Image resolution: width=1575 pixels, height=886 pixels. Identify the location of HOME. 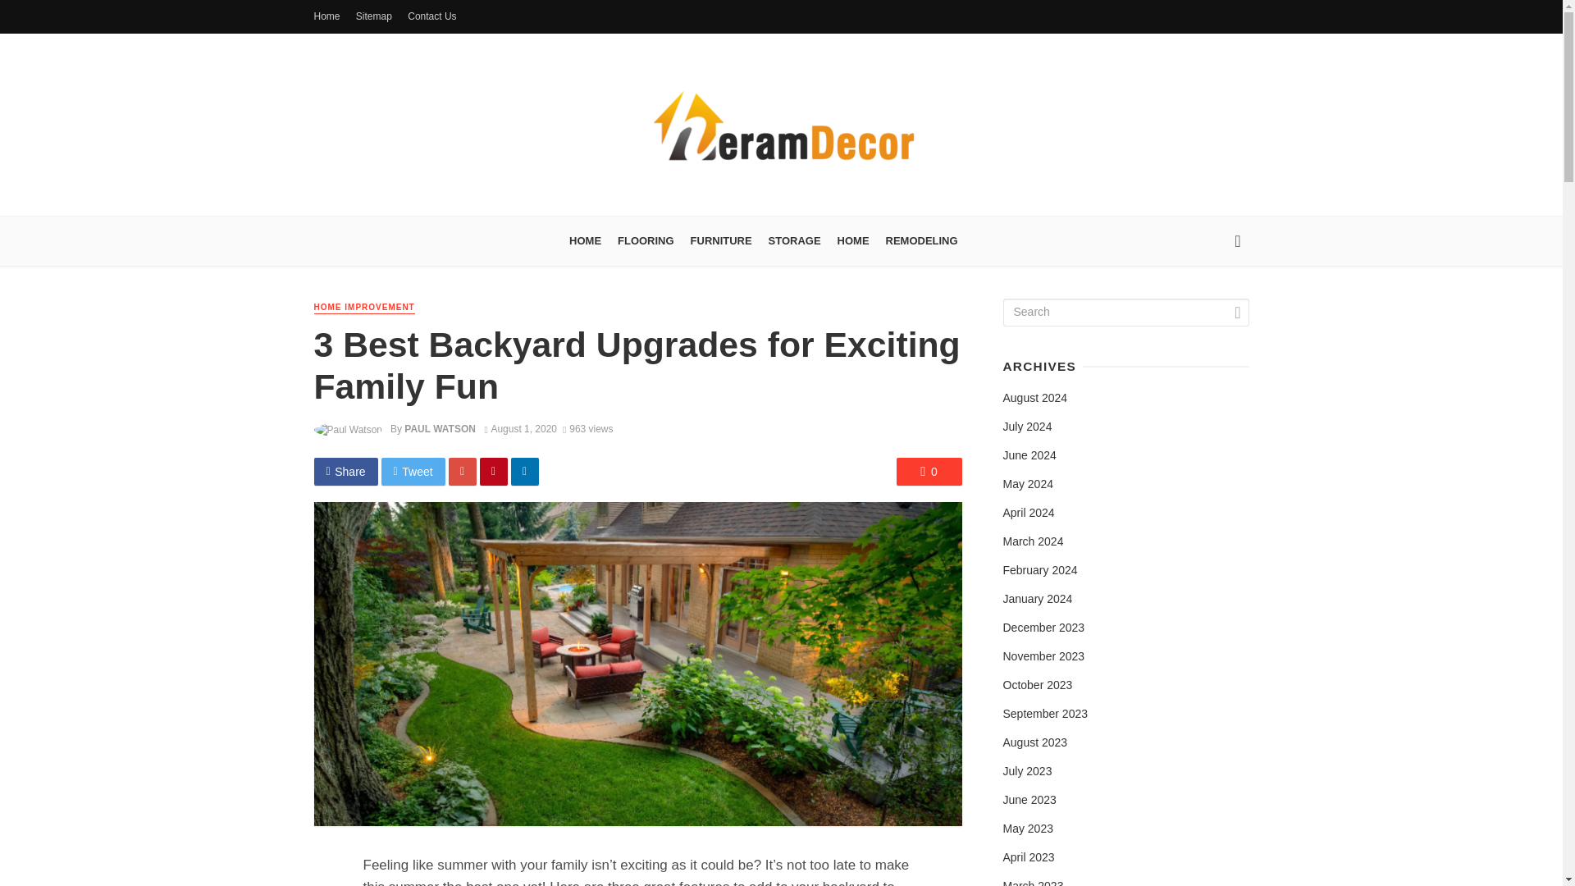
(585, 241).